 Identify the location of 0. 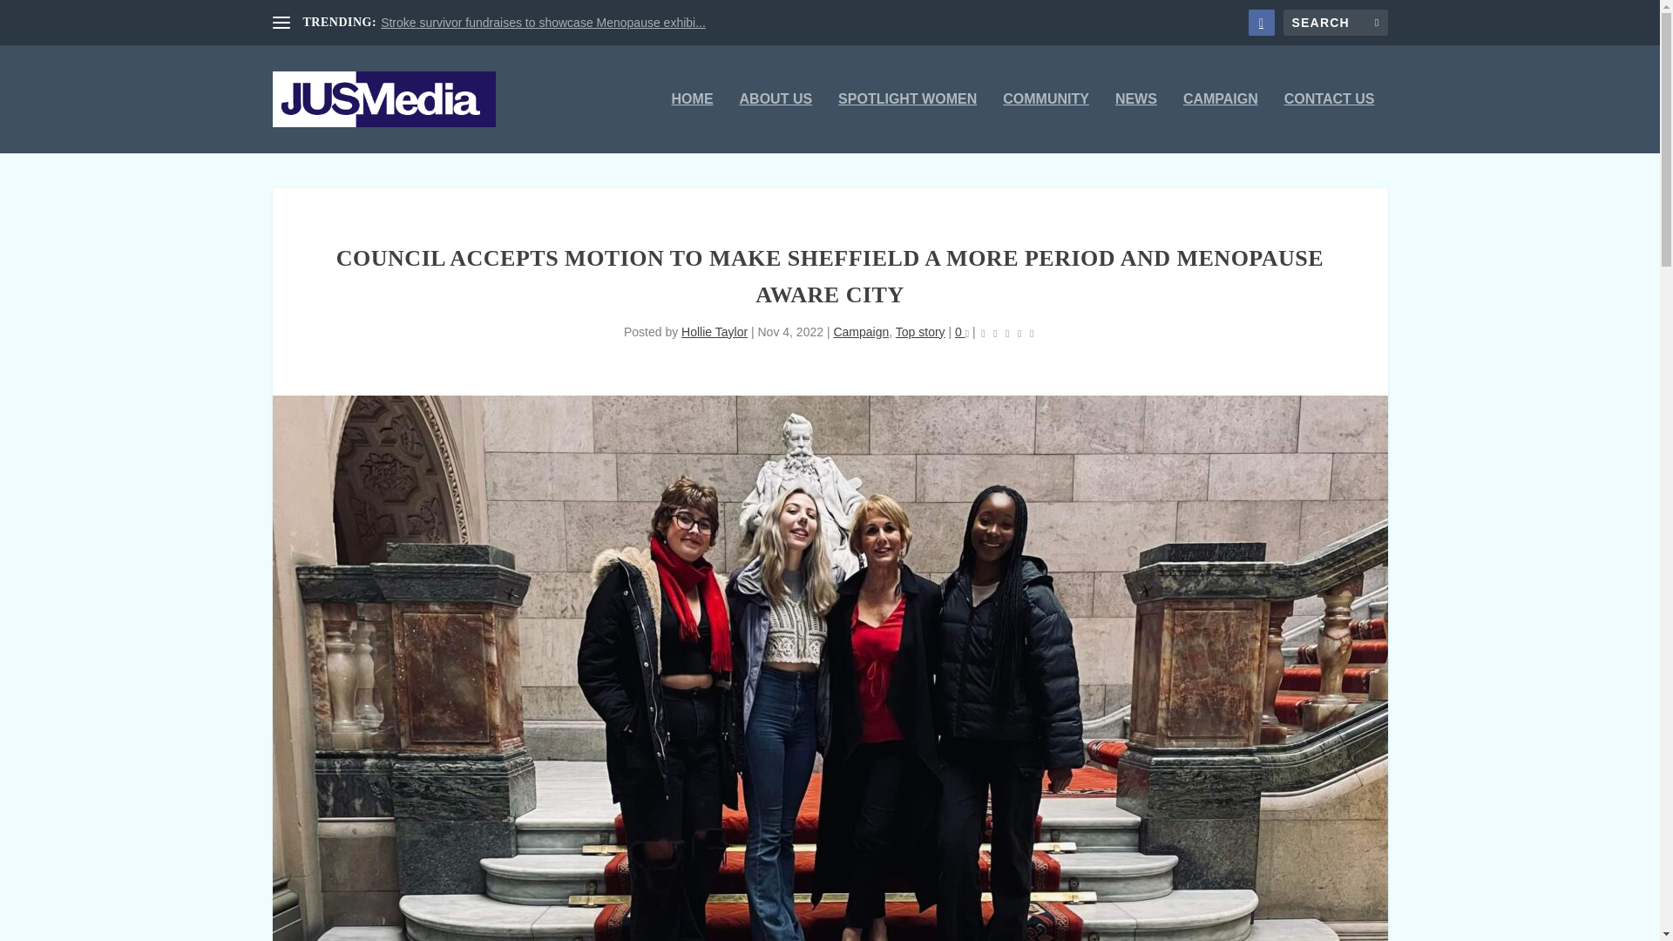
(962, 331).